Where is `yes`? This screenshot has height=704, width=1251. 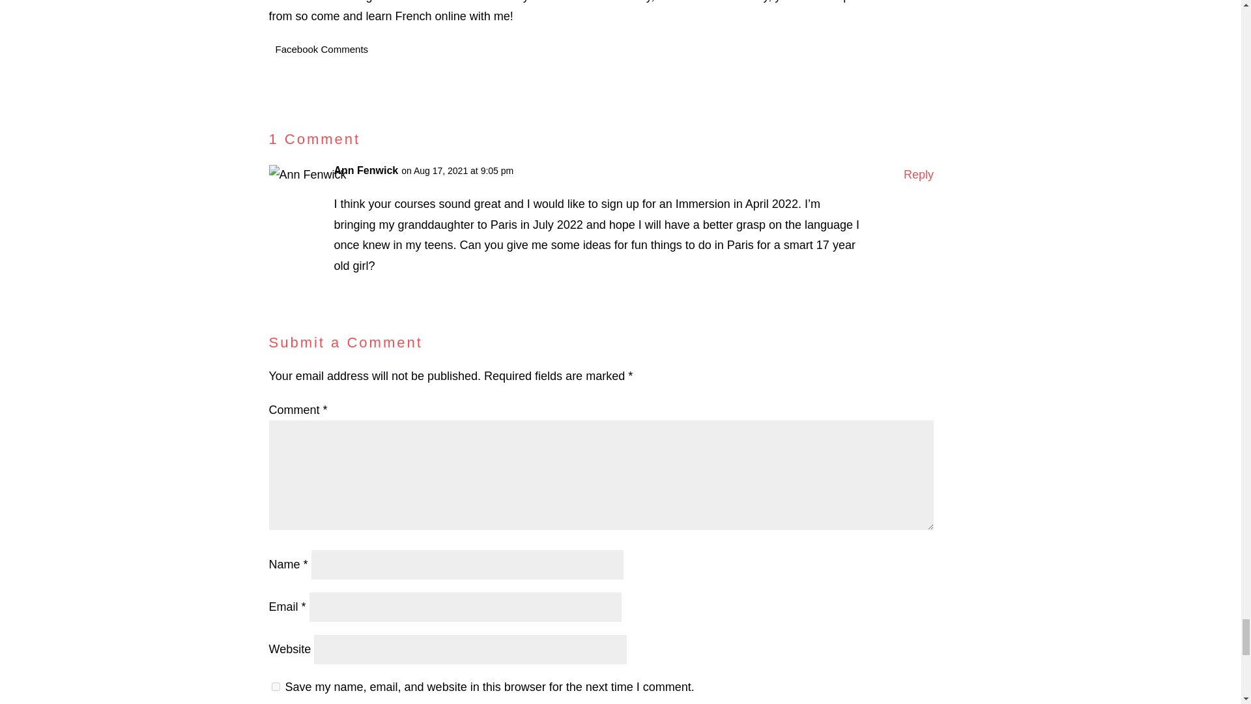
yes is located at coordinates (275, 686).